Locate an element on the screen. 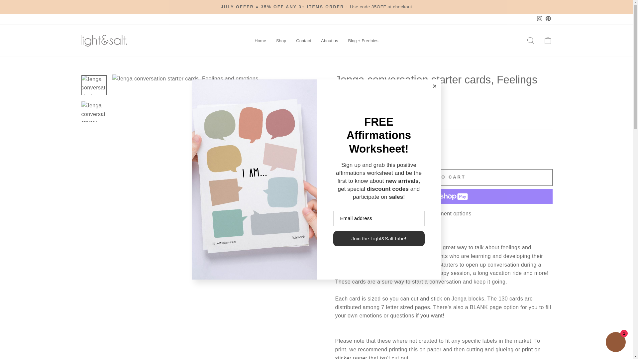  1 is located at coordinates (348, 154).